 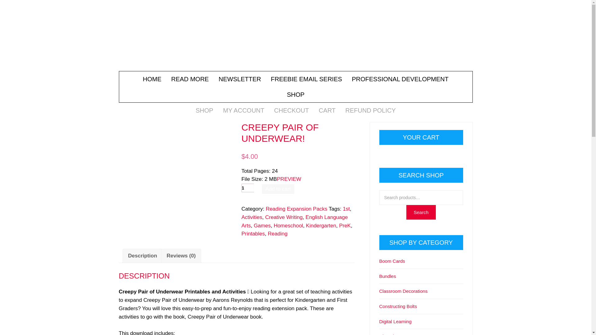 I want to click on CHECKOUT, so click(x=291, y=110).